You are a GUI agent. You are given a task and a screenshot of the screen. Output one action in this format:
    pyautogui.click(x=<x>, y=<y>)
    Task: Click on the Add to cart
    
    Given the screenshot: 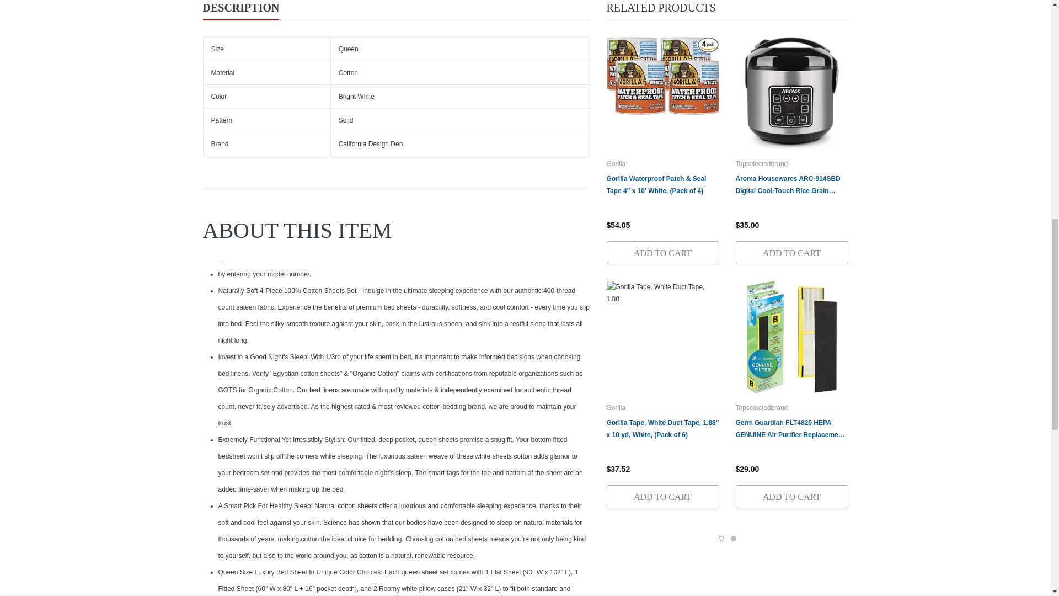 What is the action you would take?
    pyautogui.click(x=793, y=26)
    